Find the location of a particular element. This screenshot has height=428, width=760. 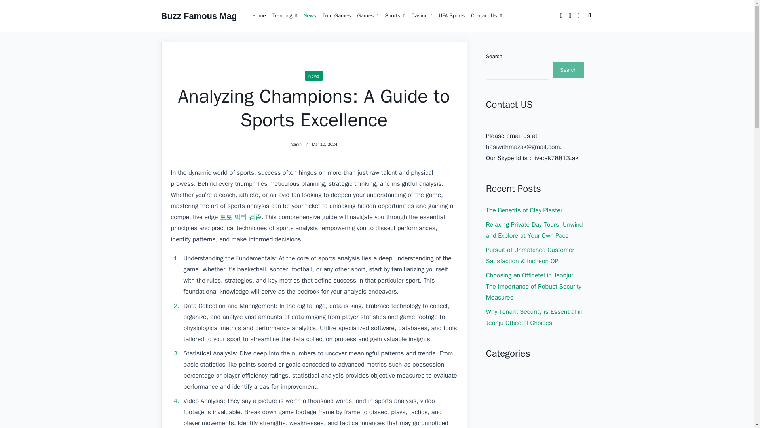

Buzz Famous Mag is located at coordinates (310, 16).